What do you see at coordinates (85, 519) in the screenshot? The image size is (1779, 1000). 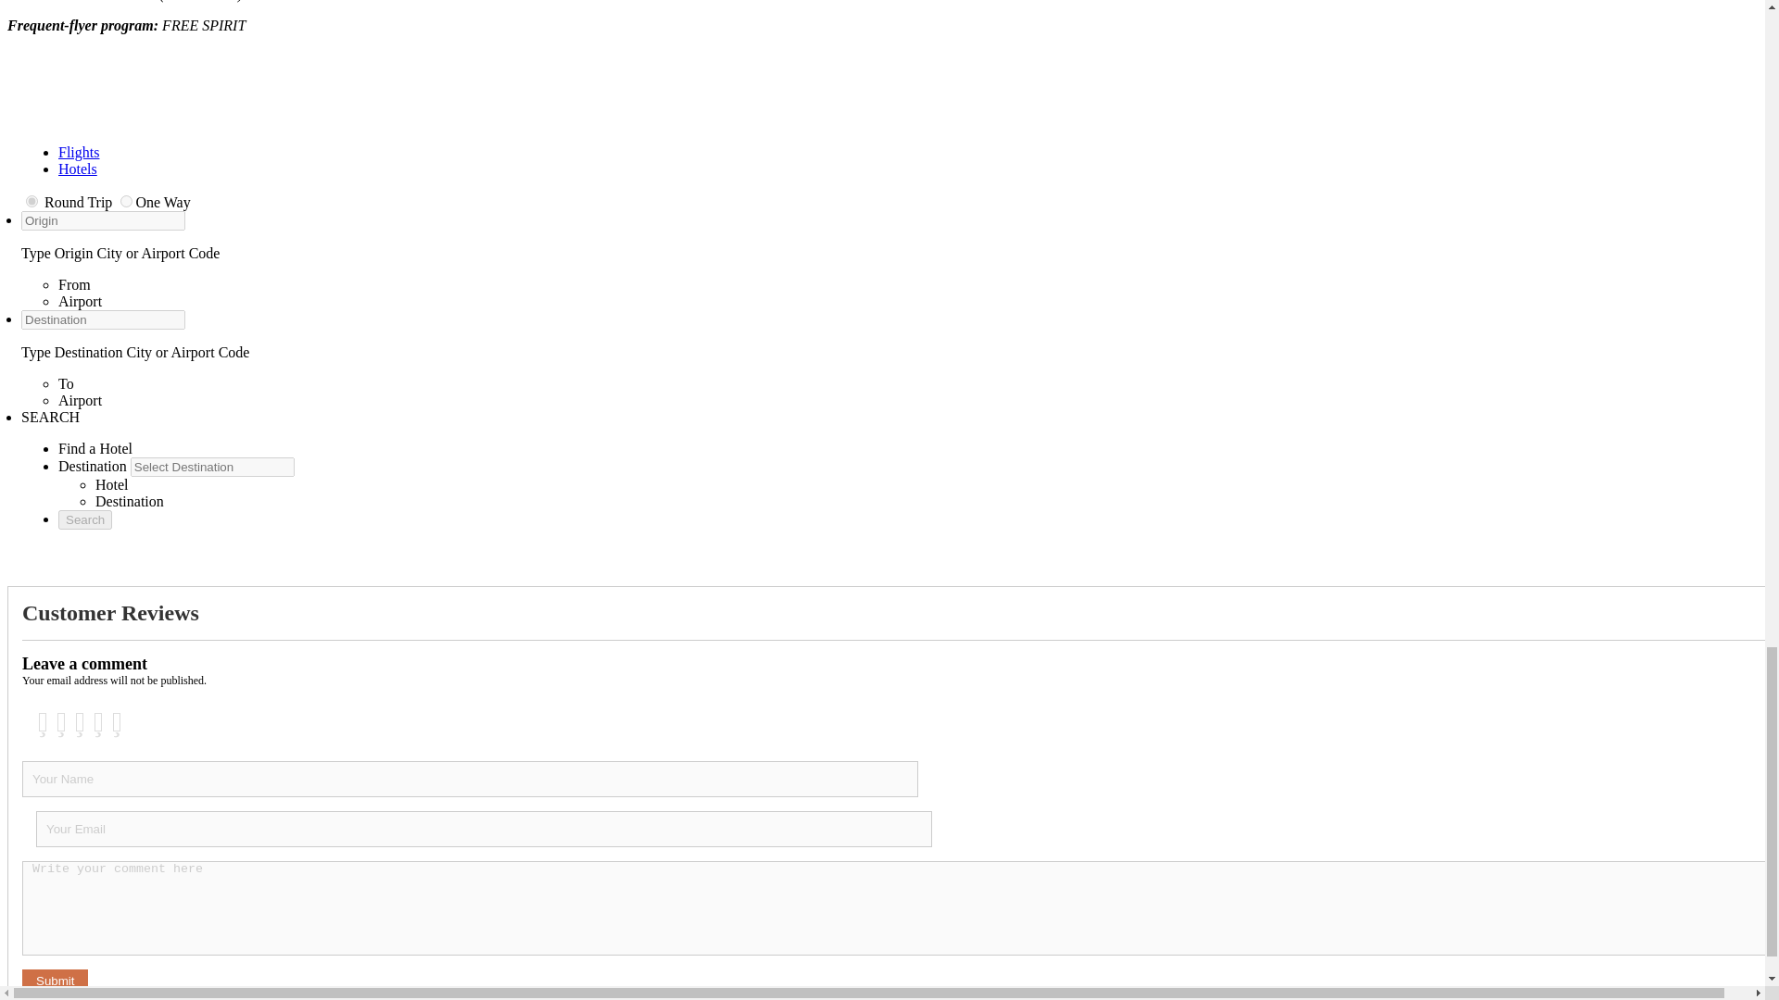 I see `Search` at bounding box center [85, 519].